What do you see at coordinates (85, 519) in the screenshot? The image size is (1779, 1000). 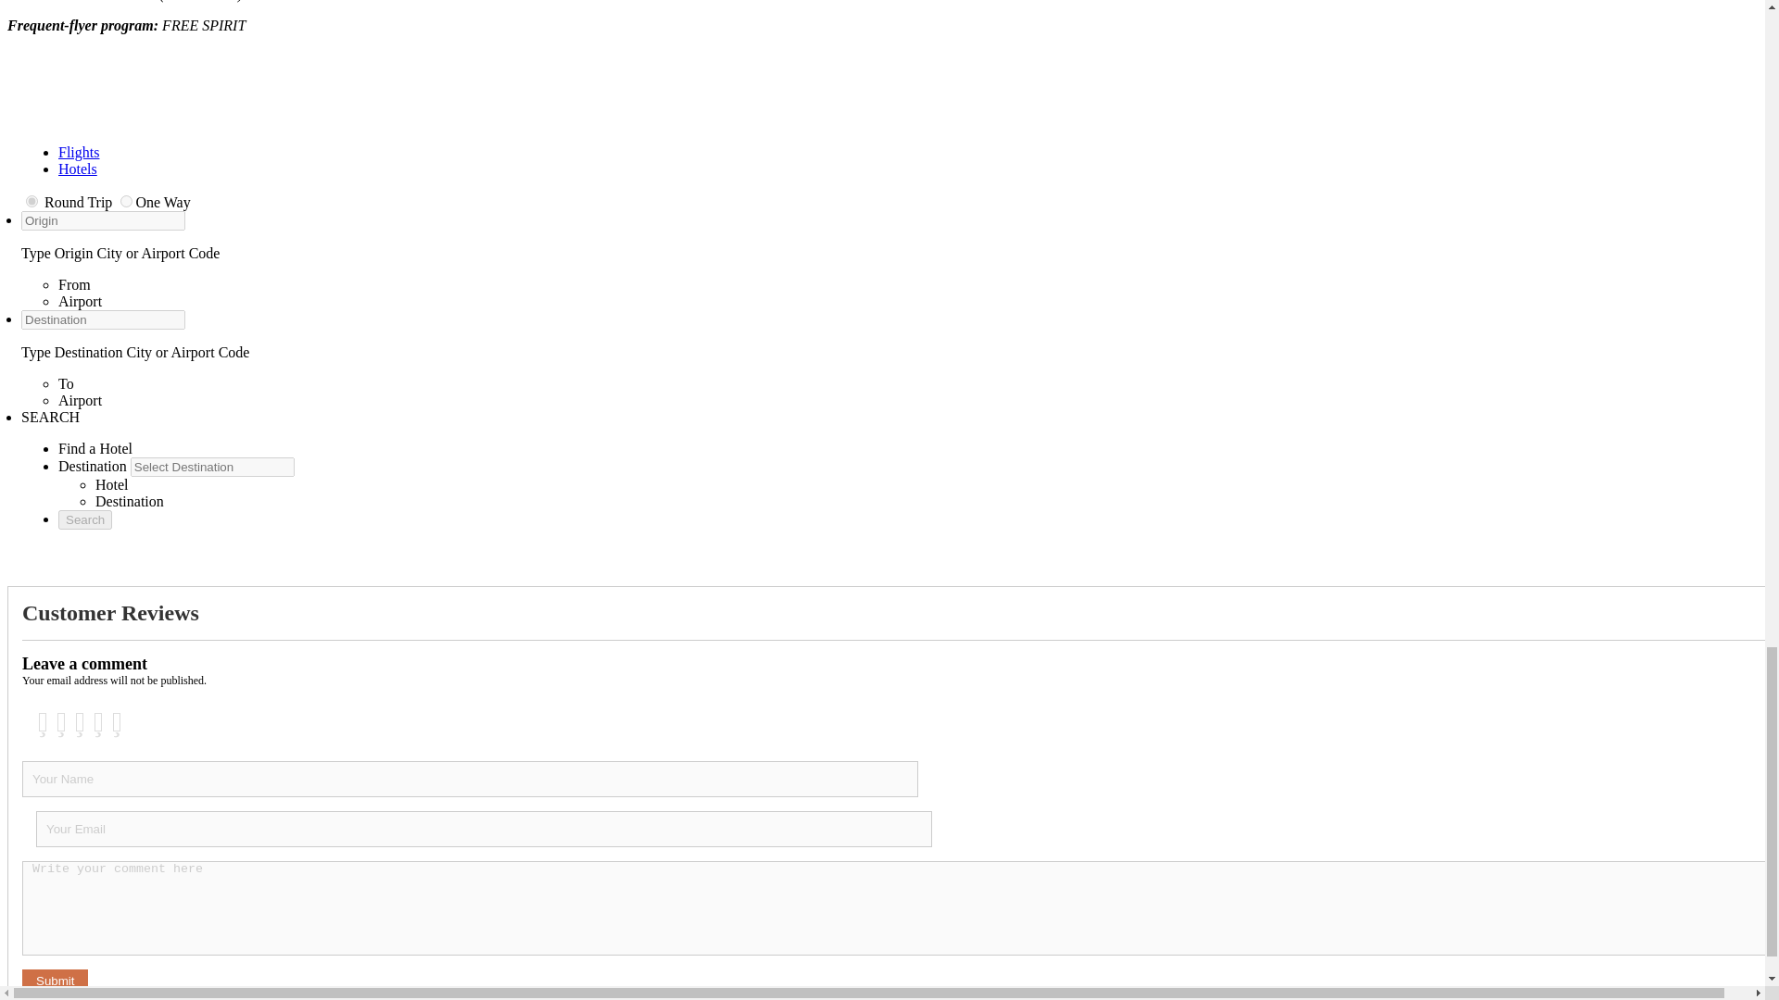 I see `Search` at bounding box center [85, 519].